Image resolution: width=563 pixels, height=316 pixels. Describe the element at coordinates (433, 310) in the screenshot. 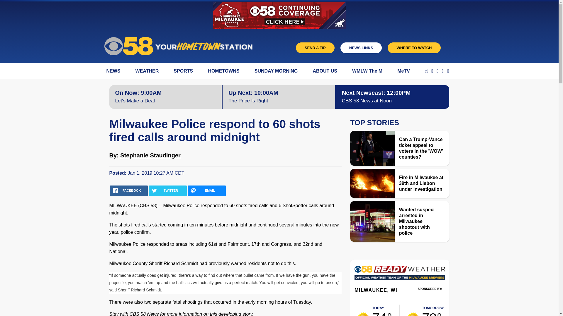

I see `weather` at that location.